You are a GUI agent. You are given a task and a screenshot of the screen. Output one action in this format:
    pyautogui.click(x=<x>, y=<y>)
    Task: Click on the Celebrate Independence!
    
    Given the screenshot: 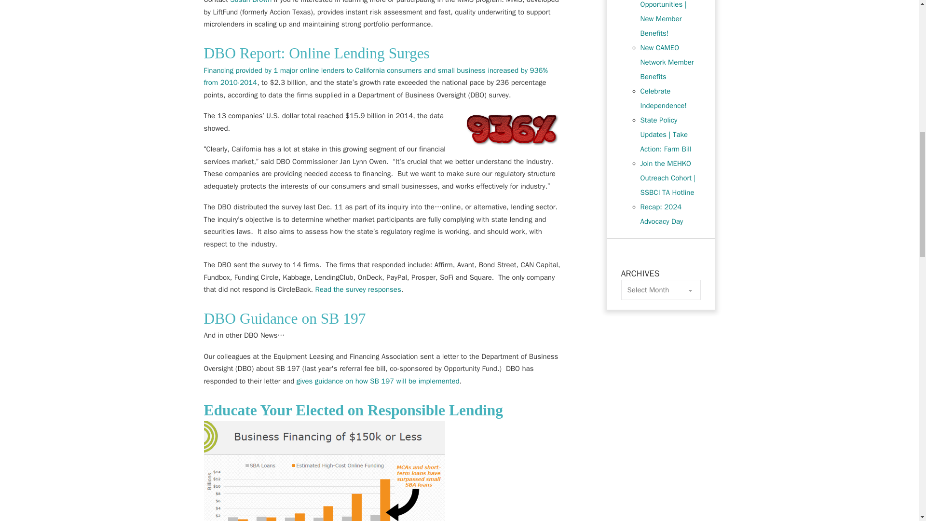 What is the action you would take?
    pyautogui.click(x=664, y=98)
    